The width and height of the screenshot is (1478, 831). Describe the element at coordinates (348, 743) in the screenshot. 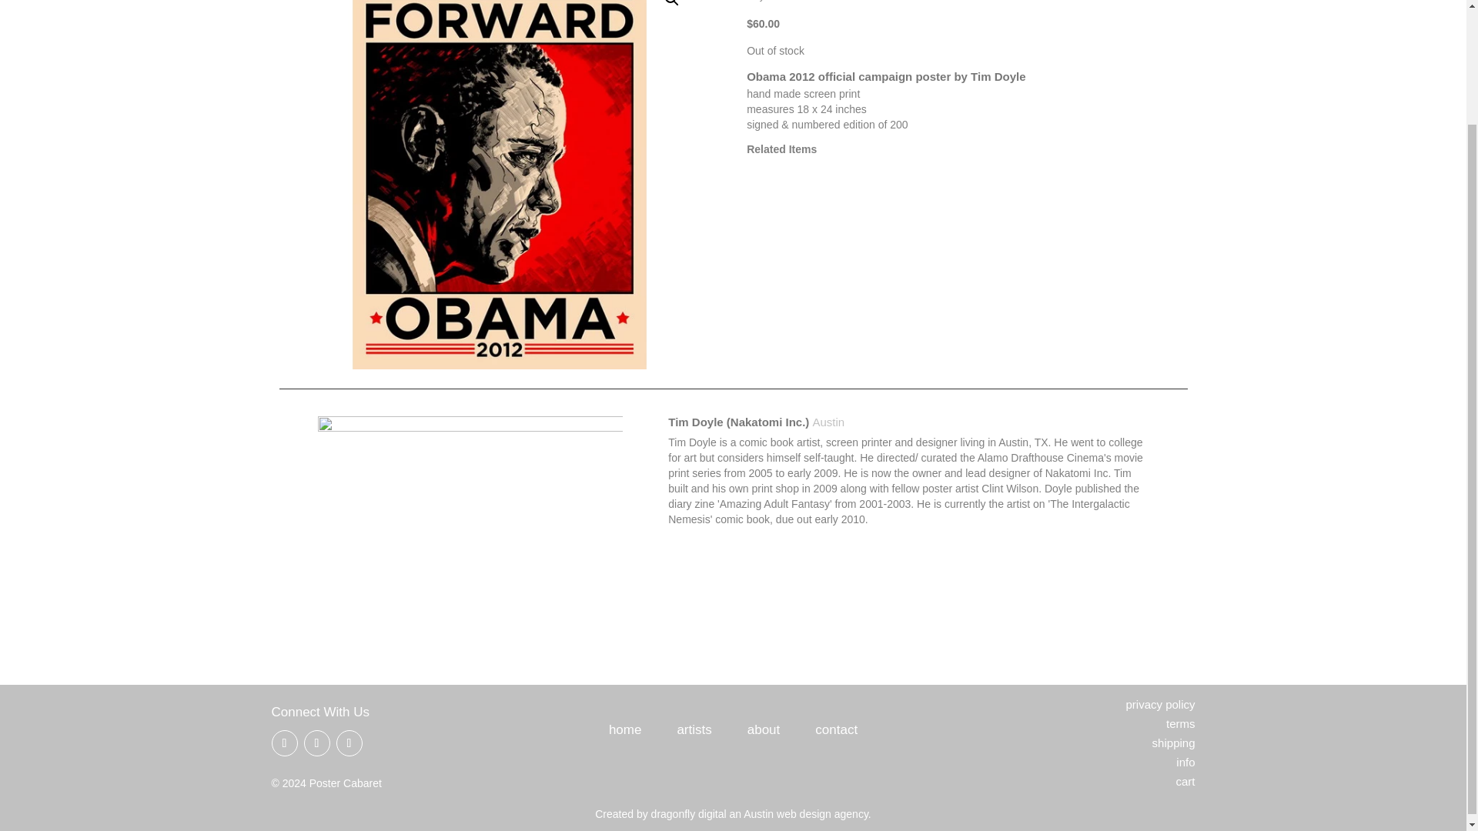

I see `Follow on Instagram` at that location.